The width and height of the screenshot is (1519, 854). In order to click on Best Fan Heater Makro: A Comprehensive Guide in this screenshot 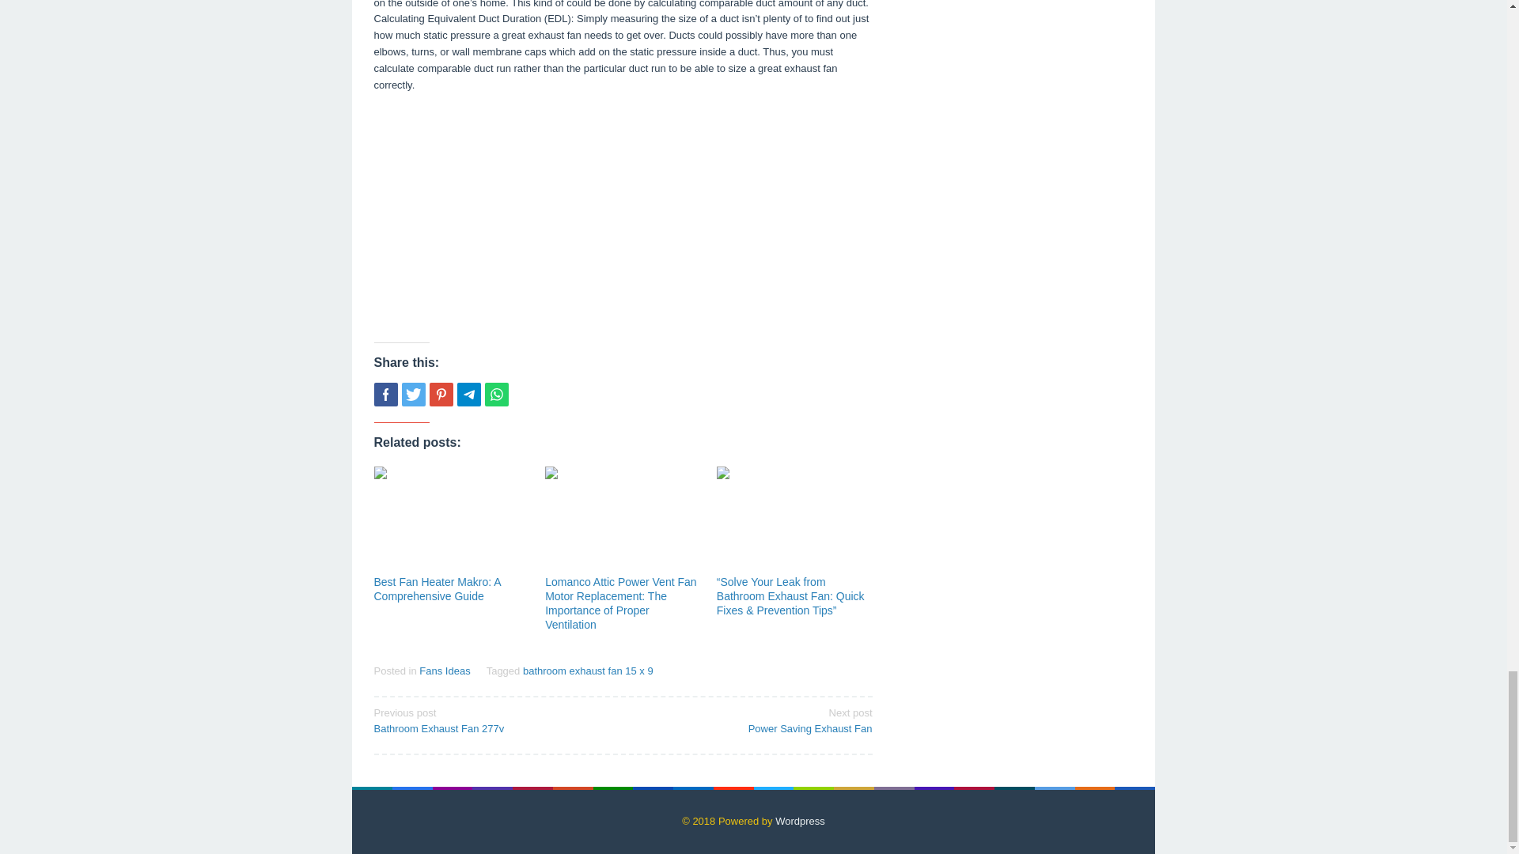, I will do `click(468, 394)`.